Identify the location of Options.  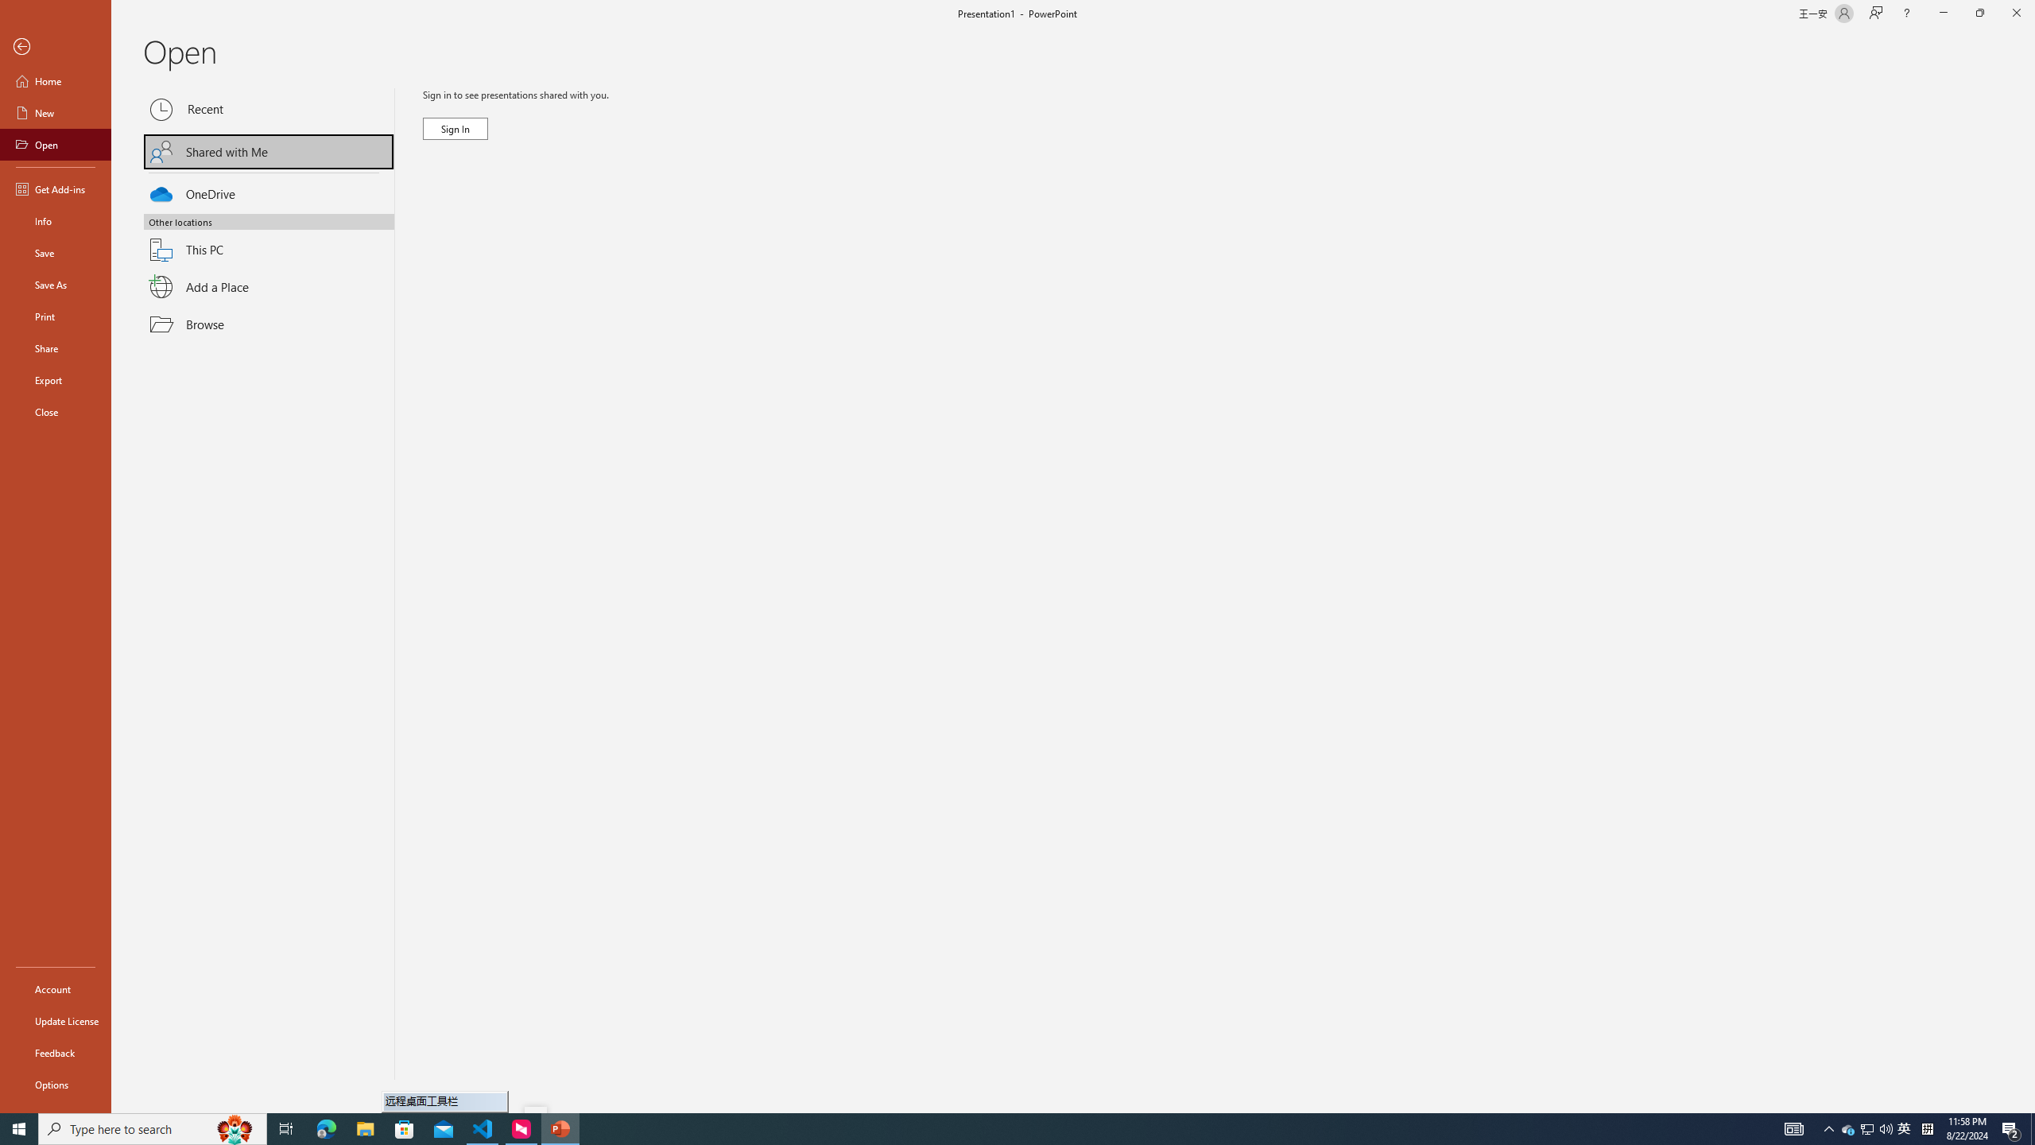
(56, 1084).